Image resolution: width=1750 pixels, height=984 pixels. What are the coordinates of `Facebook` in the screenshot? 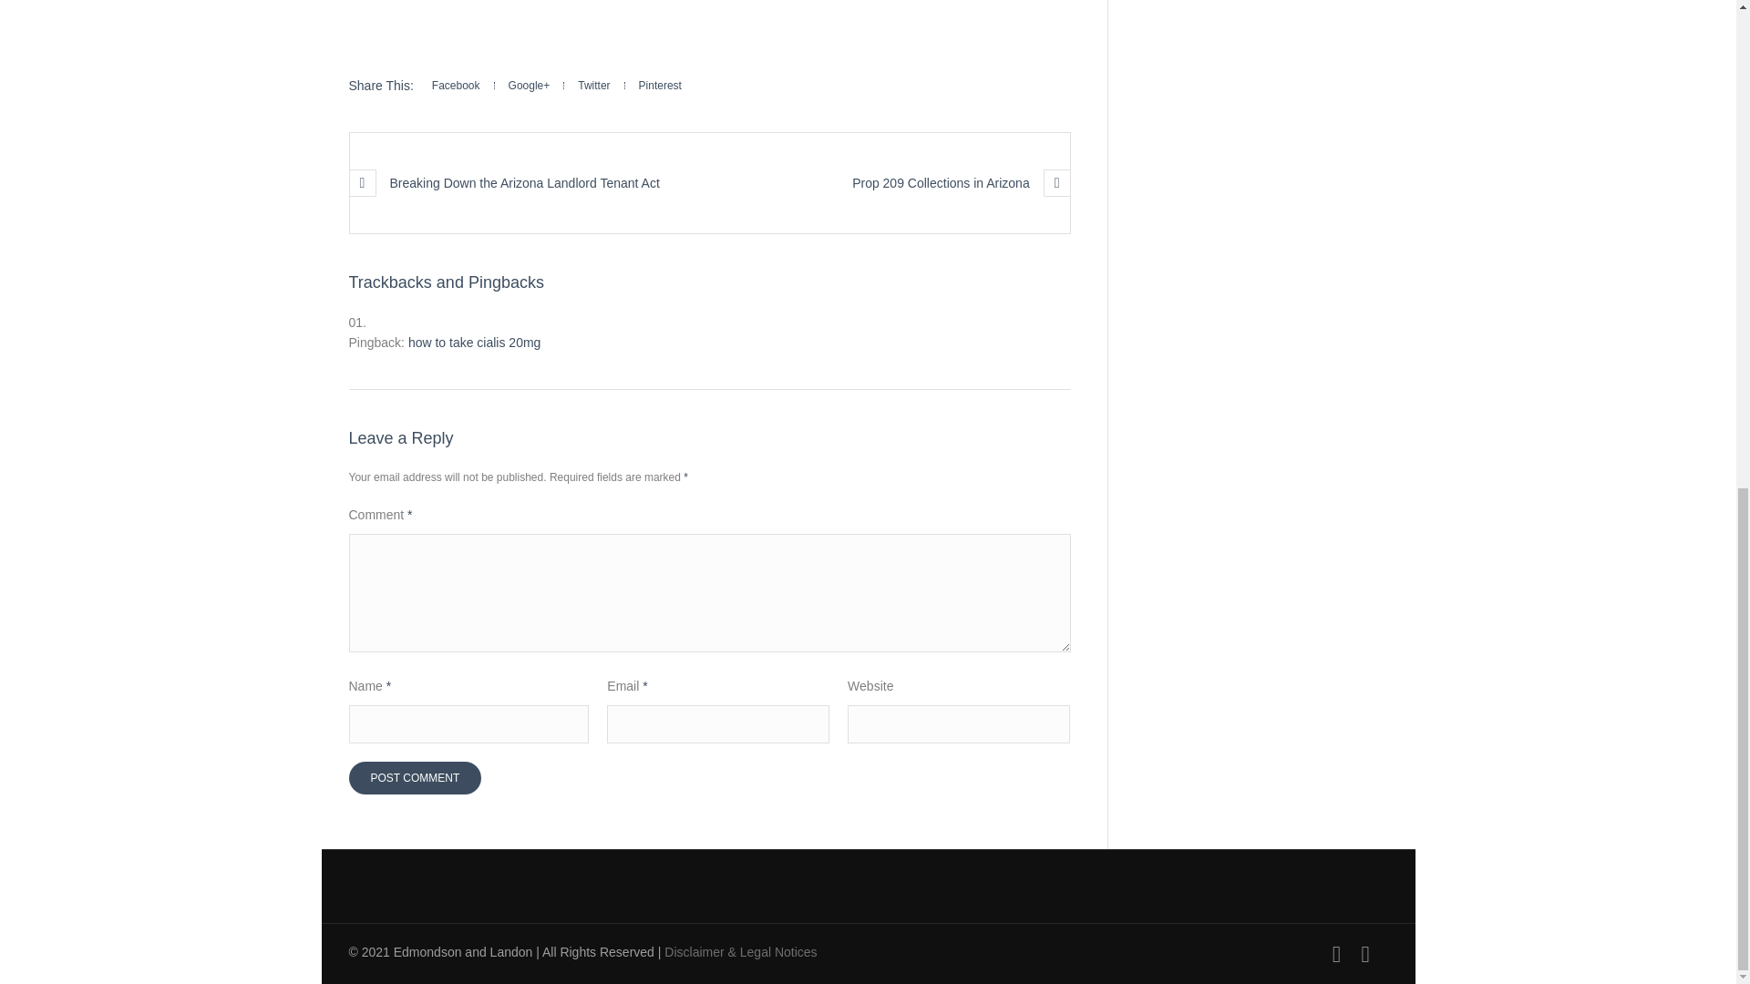 It's located at (1343, 953).